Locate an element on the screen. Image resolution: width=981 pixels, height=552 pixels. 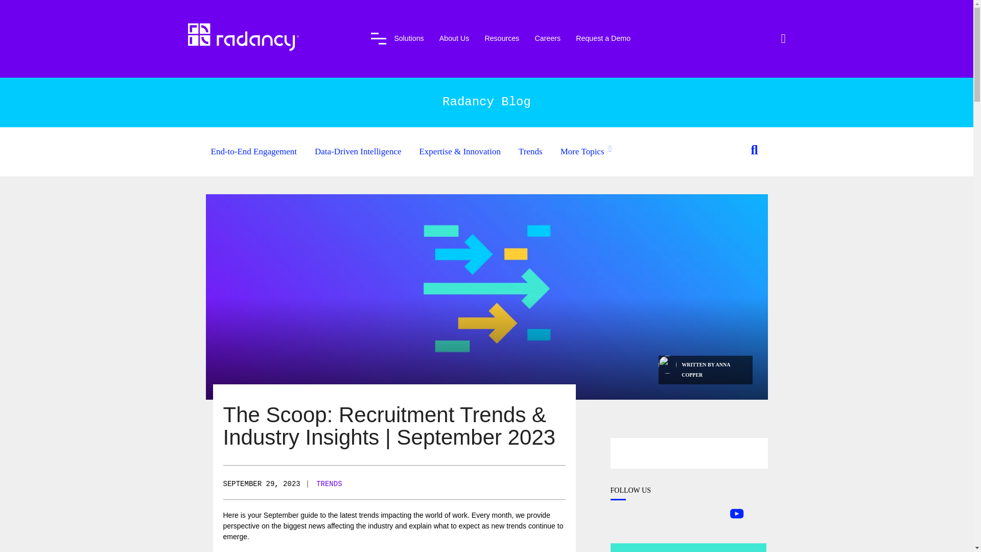
End-to-End Engagement is located at coordinates (253, 151).